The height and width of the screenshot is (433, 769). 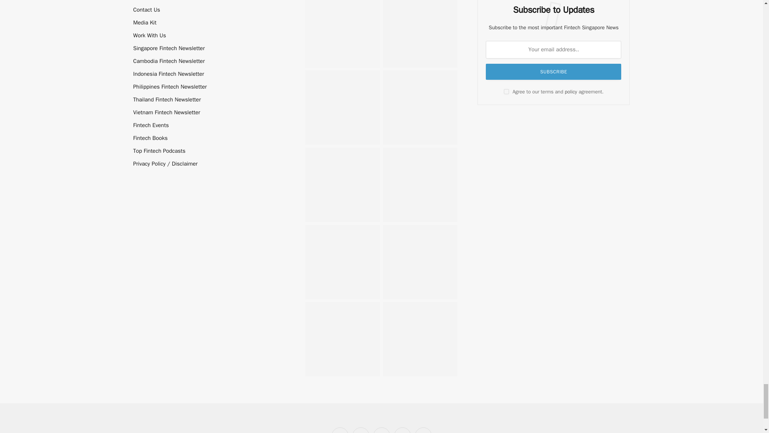 What do you see at coordinates (506, 91) in the screenshot?
I see `on` at bounding box center [506, 91].